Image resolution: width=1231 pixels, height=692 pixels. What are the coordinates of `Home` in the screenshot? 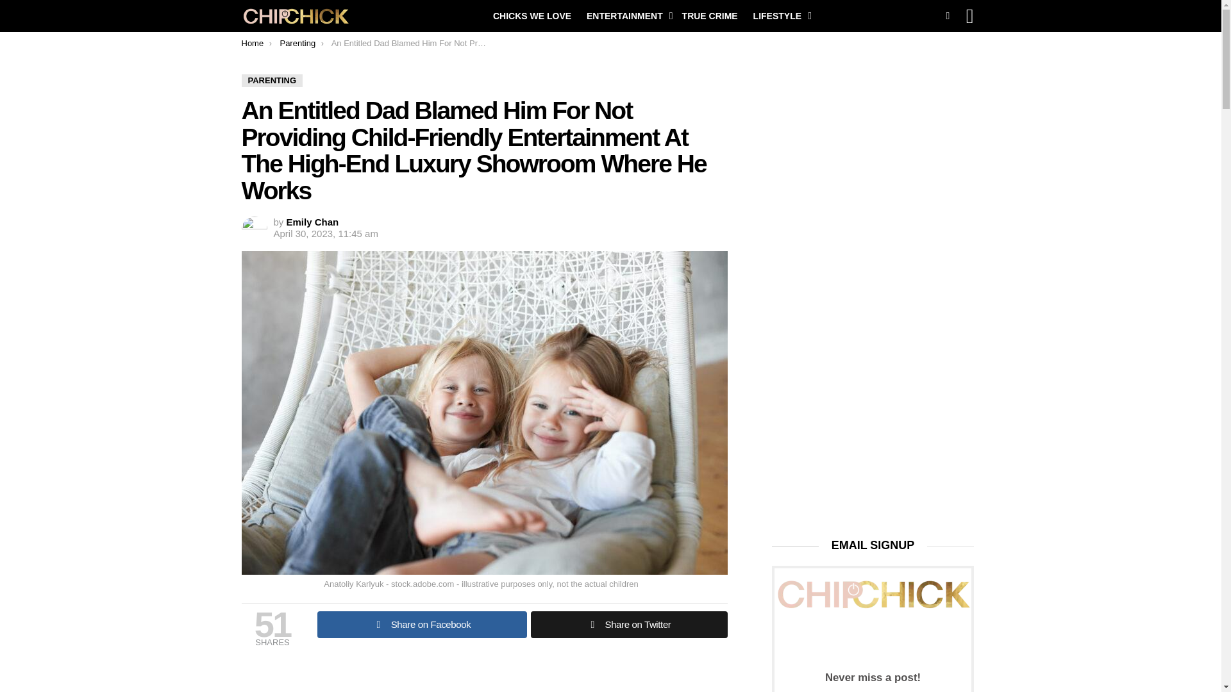 It's located at (252, 43).